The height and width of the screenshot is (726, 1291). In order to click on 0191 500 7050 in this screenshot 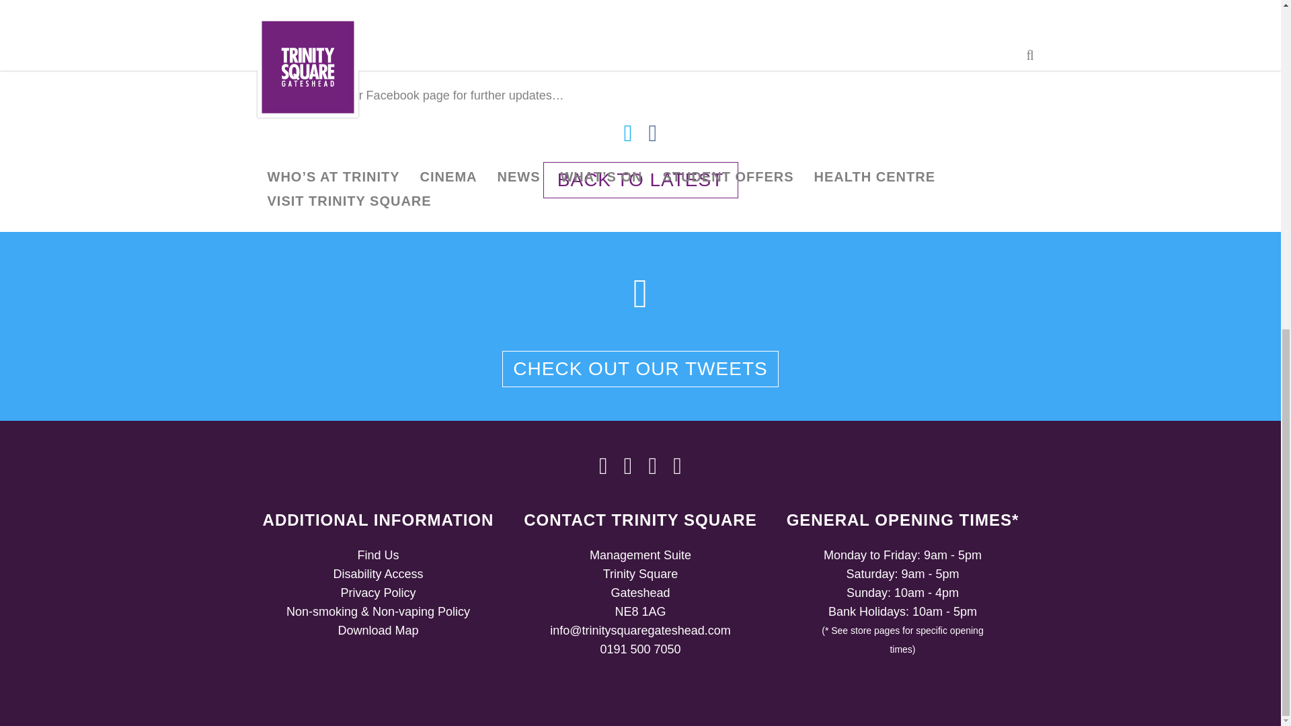, I will do `click(640, 649)`.